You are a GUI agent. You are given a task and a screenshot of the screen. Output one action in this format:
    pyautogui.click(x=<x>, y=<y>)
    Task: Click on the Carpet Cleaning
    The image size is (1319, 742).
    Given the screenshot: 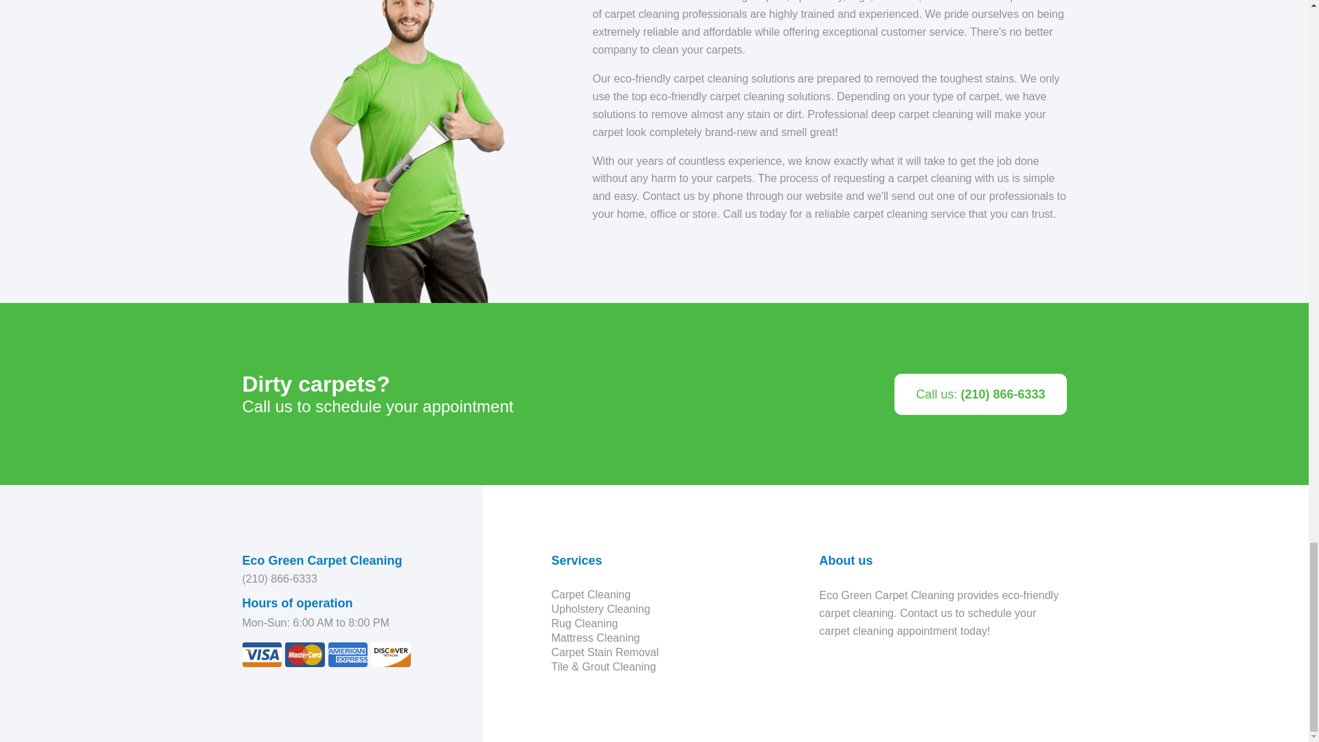 What is the action you would take?
    pyautogui.click(x=591, y=594)
    